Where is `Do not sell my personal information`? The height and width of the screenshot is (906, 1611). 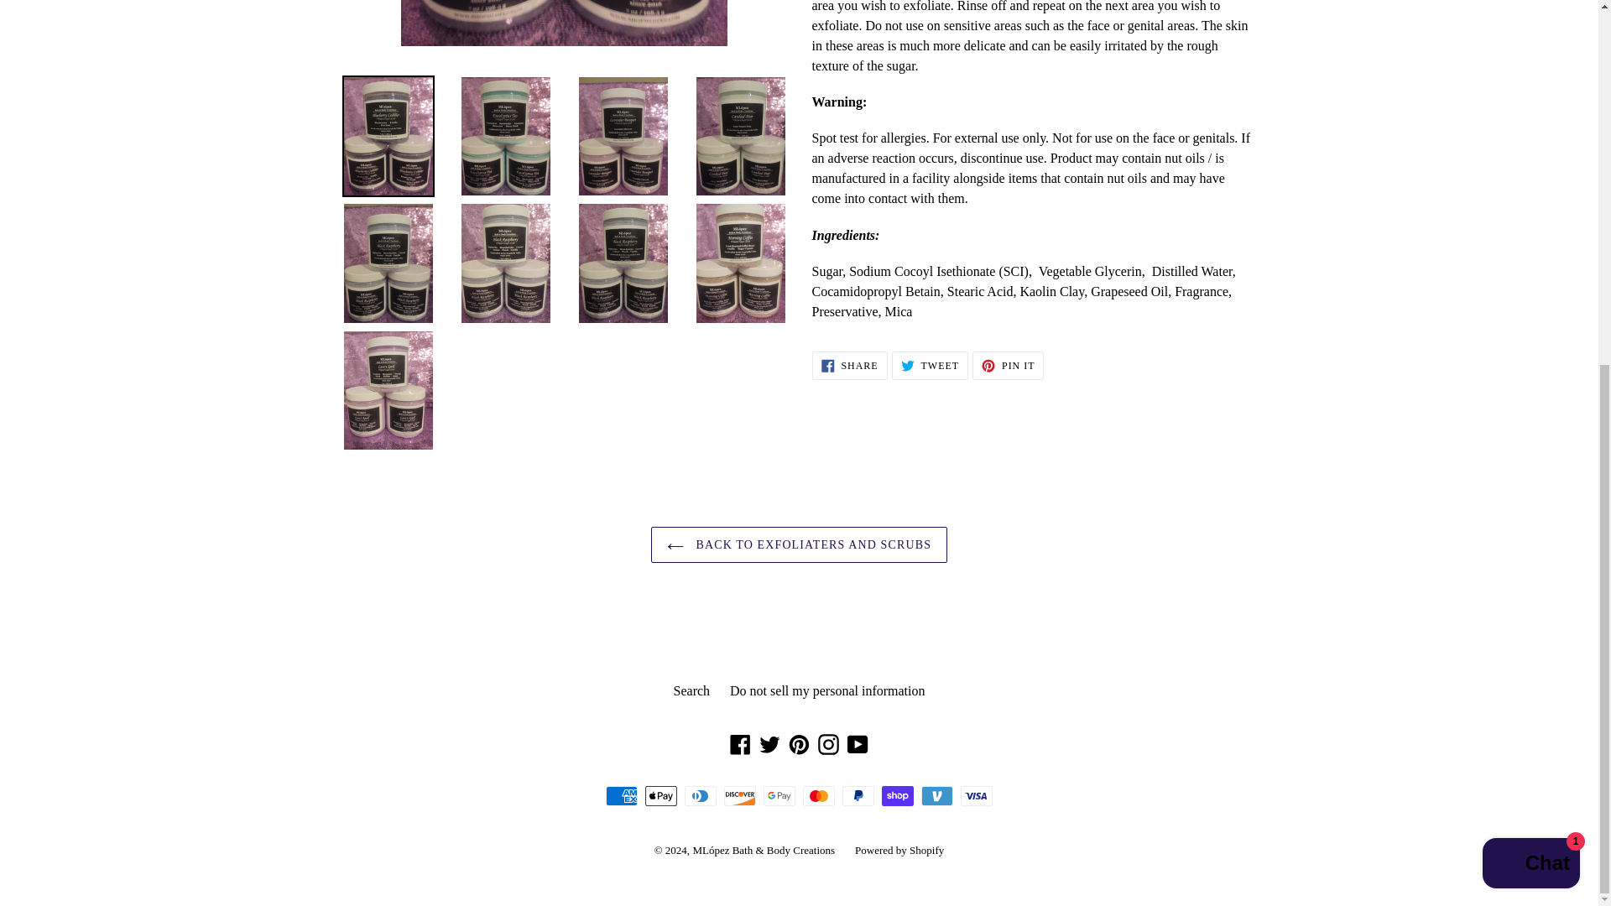
Do not sell my personal information is located at coordinates (899, 849).